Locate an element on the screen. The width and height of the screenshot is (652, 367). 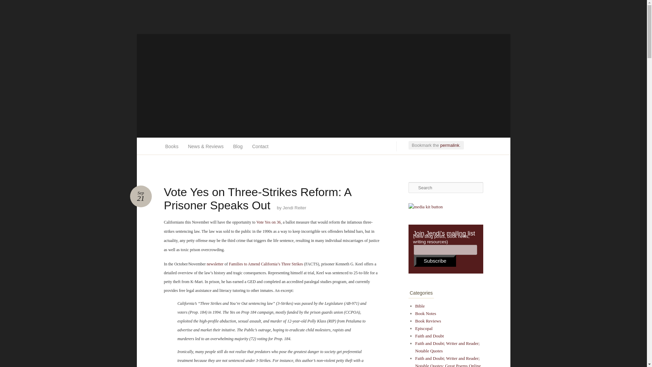
permalink is located at coordinates (450, 145).